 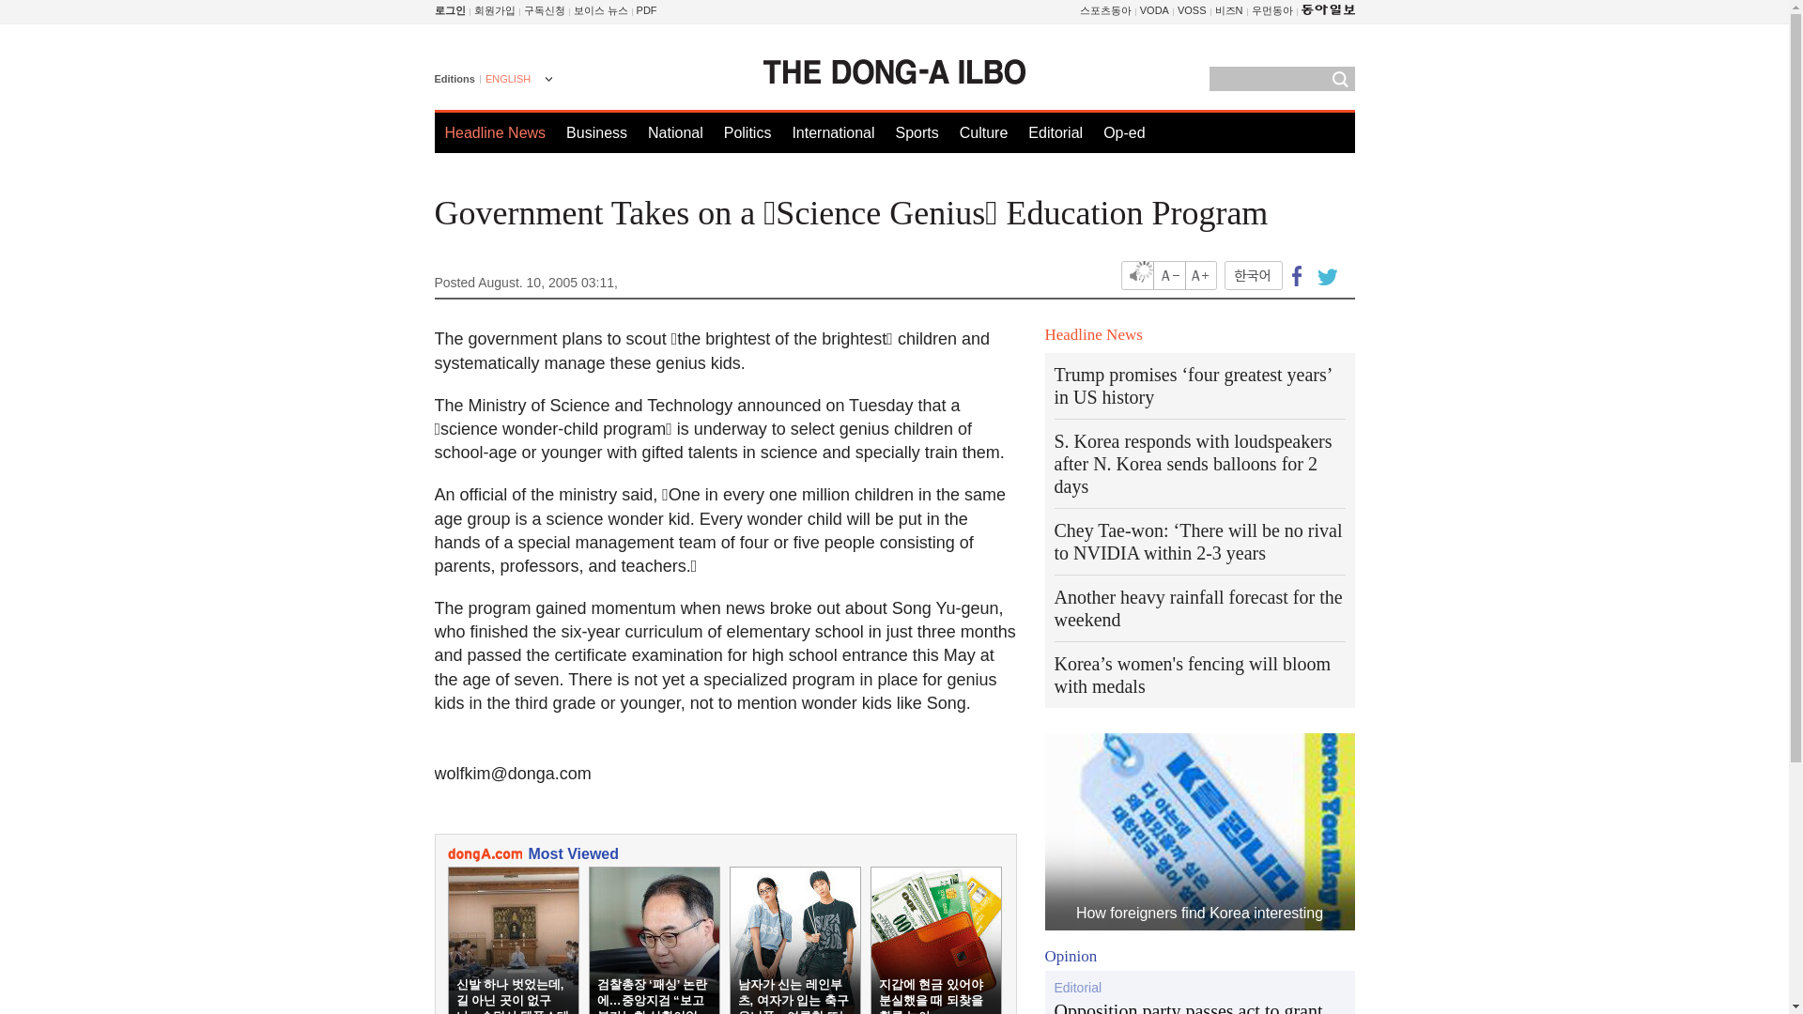 What do you see at coordinates (1153, 10) in the screenshot?
I see `VODA` at bounding box center [1153, 10].